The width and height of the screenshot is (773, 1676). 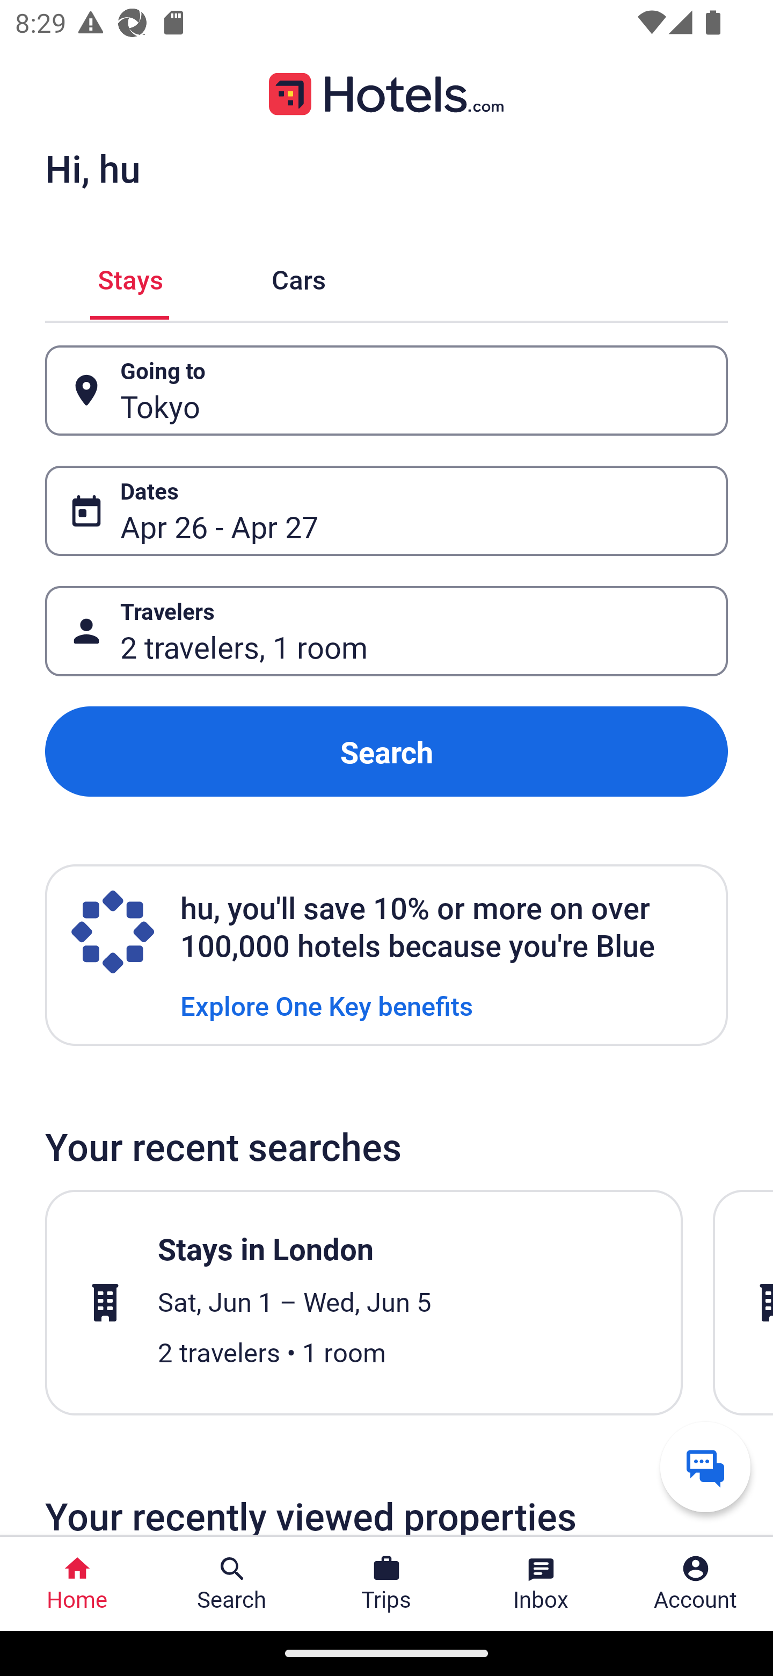 What do you see at coordinates (541, 1584) in the screenshot?
I see `Inbox Inbox Button` at bounding box center [541, 1584].